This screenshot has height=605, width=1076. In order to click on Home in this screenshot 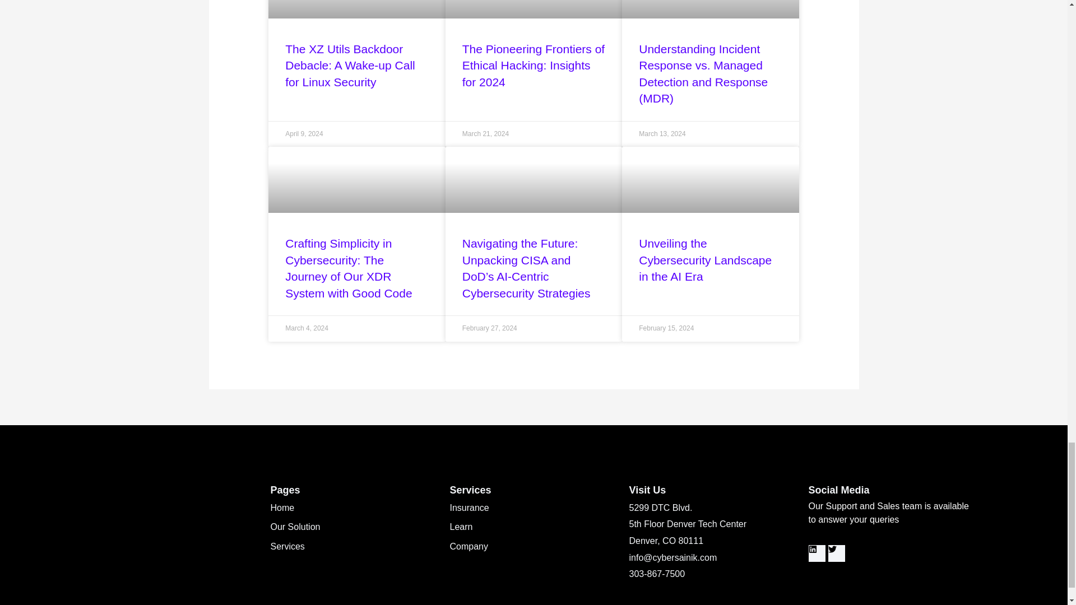, I will do `click(354, 508)`.